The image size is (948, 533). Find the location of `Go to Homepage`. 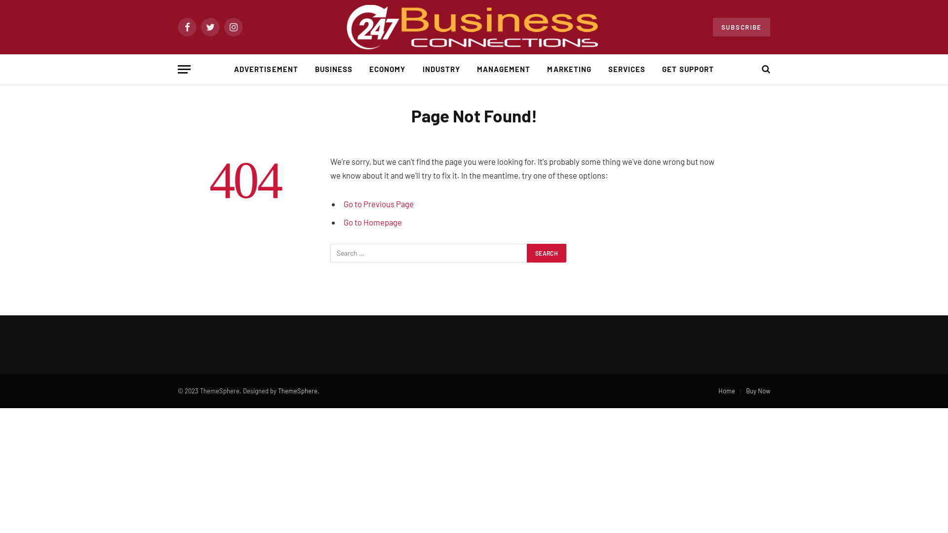

Go to Homepage is located at coordinates (373, 222).